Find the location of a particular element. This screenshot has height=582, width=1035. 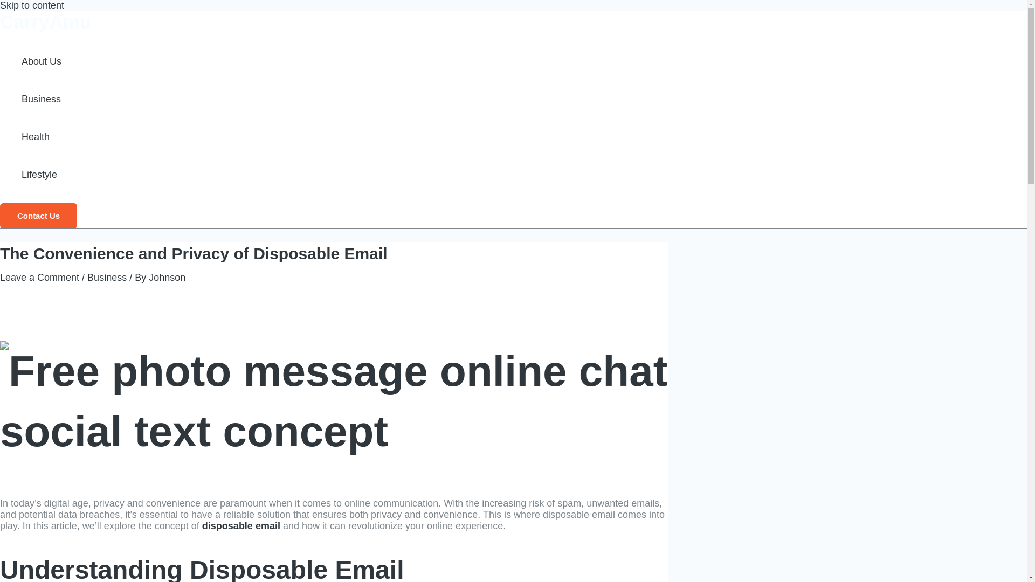

View all posts by Johnson is located at coordinates (167, 277).